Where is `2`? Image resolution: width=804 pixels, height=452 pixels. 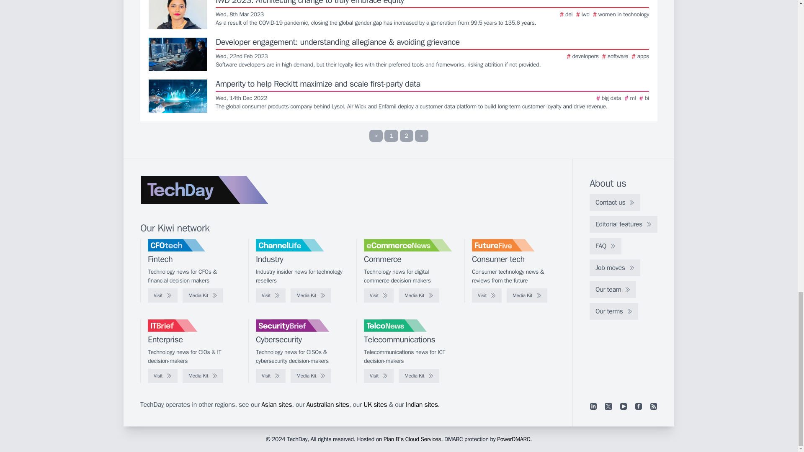
2 is located at coordinates (406, 136).